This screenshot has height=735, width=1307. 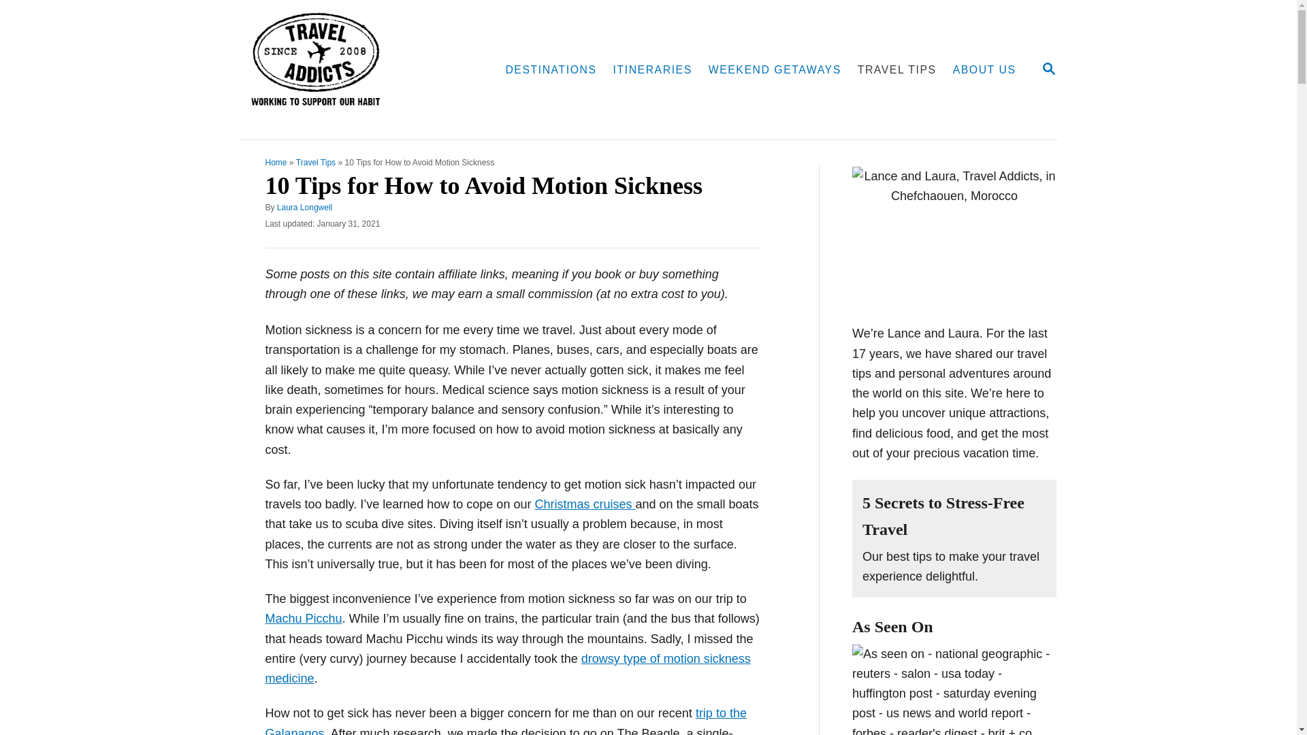 I want to click on ABOUT US, so click(x=984, y=70).